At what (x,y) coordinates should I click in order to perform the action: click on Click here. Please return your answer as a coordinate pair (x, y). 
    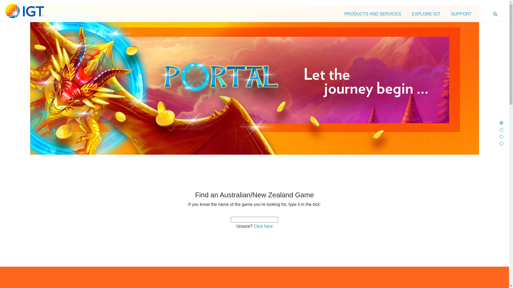
    Looking at the image, I should click on (263, 226).